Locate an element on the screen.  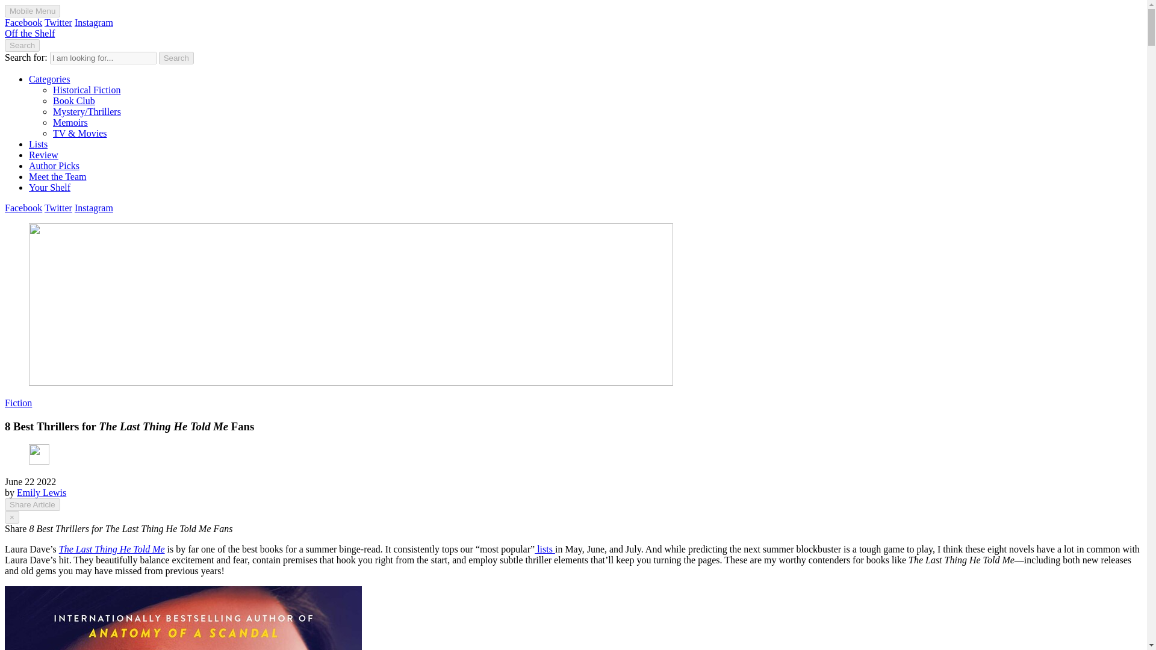
Off the Shelf is located at coordinates (29, 33).